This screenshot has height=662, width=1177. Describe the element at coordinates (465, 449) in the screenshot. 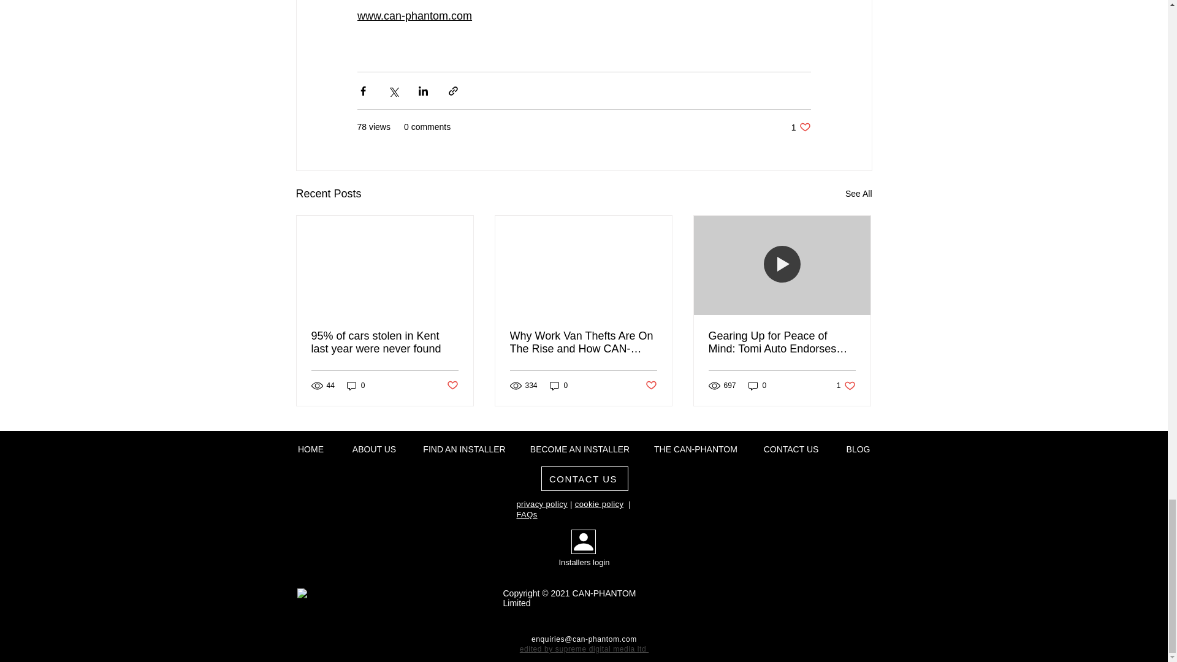

I see `FIND AN INSTALLER` at that location.